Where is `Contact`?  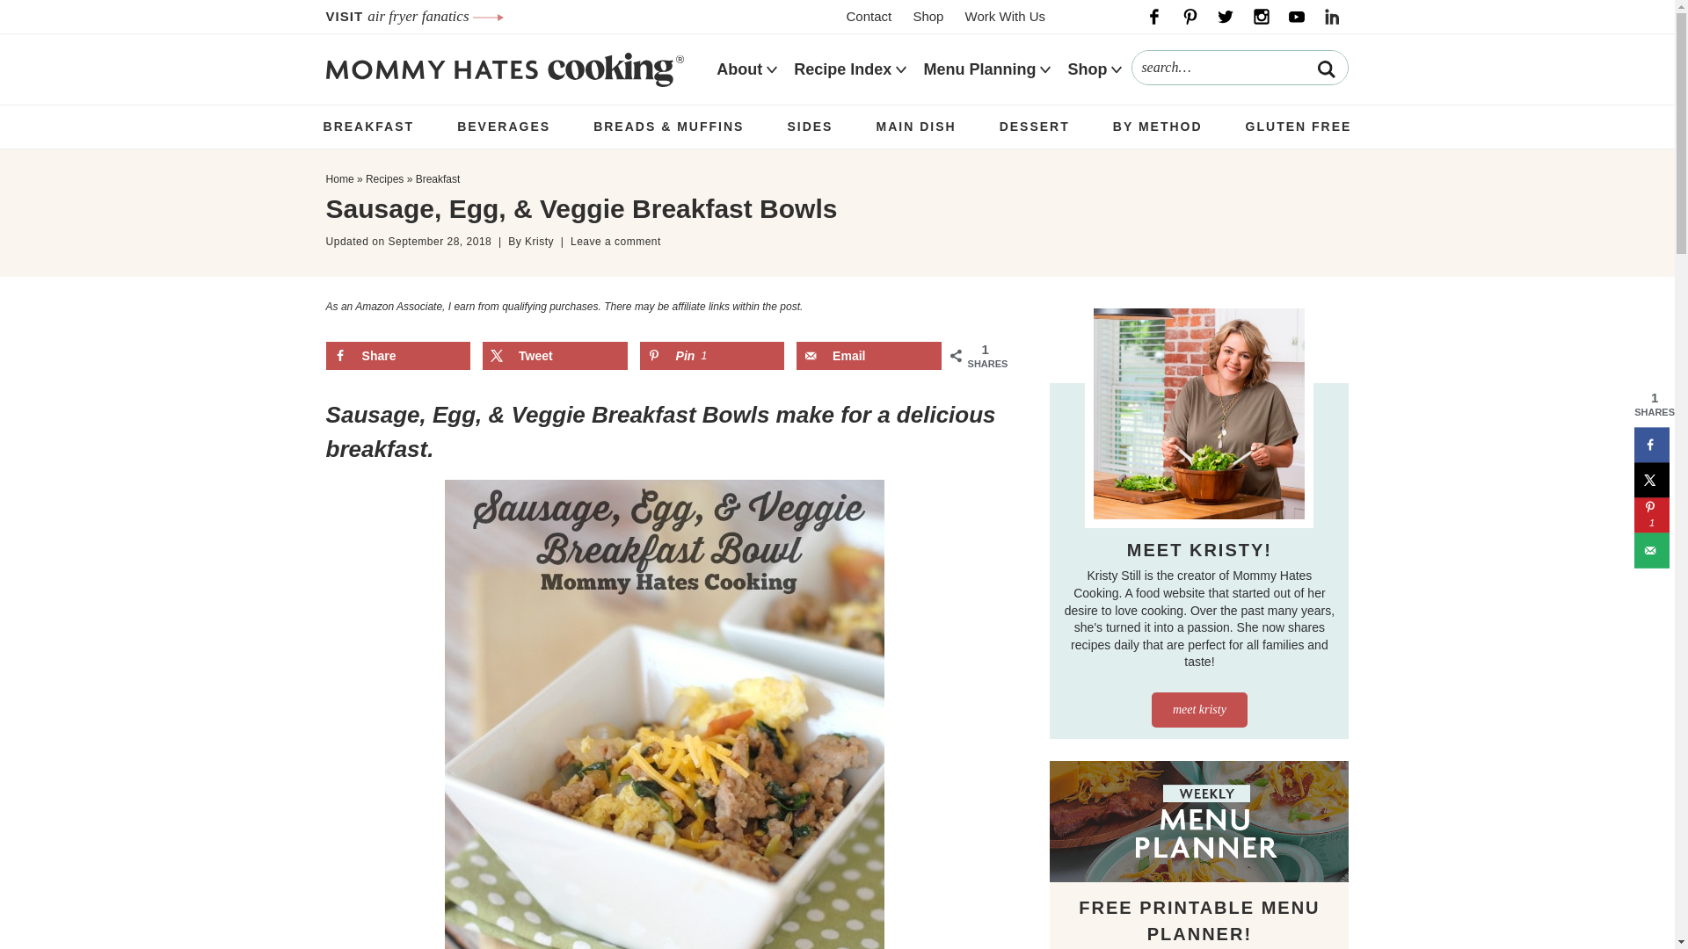
Contact is located at coordinates (869, 16).